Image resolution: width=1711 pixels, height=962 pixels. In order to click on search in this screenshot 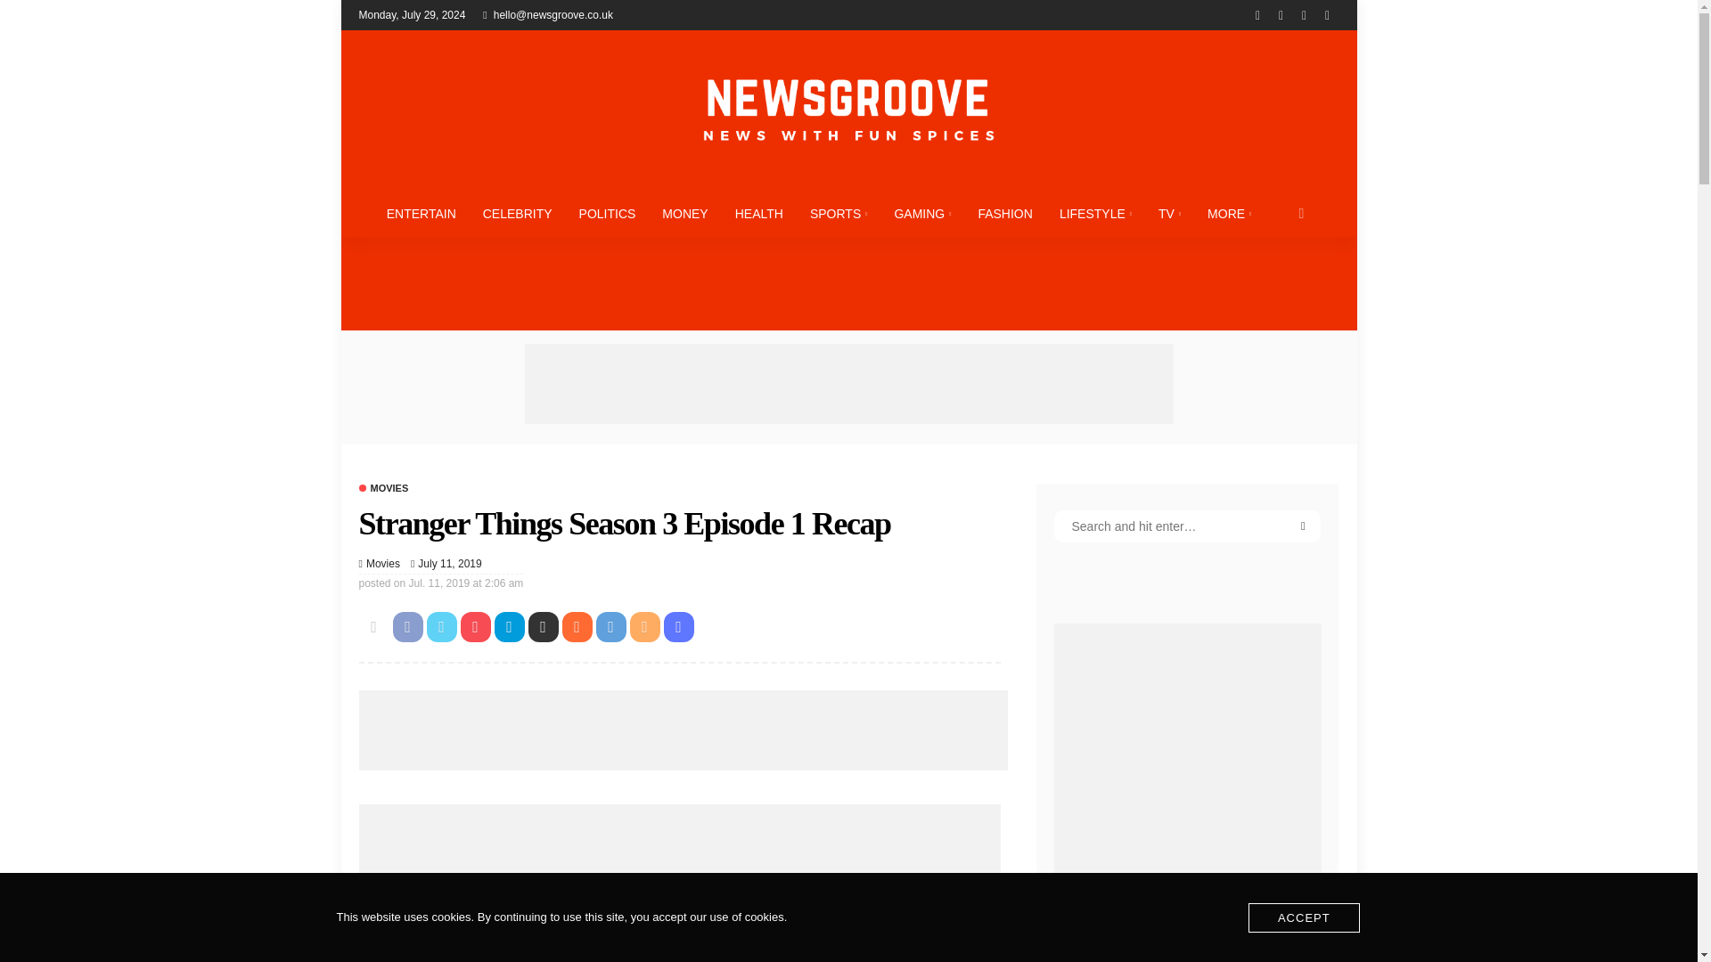, I will do `click(1301, 213)`.